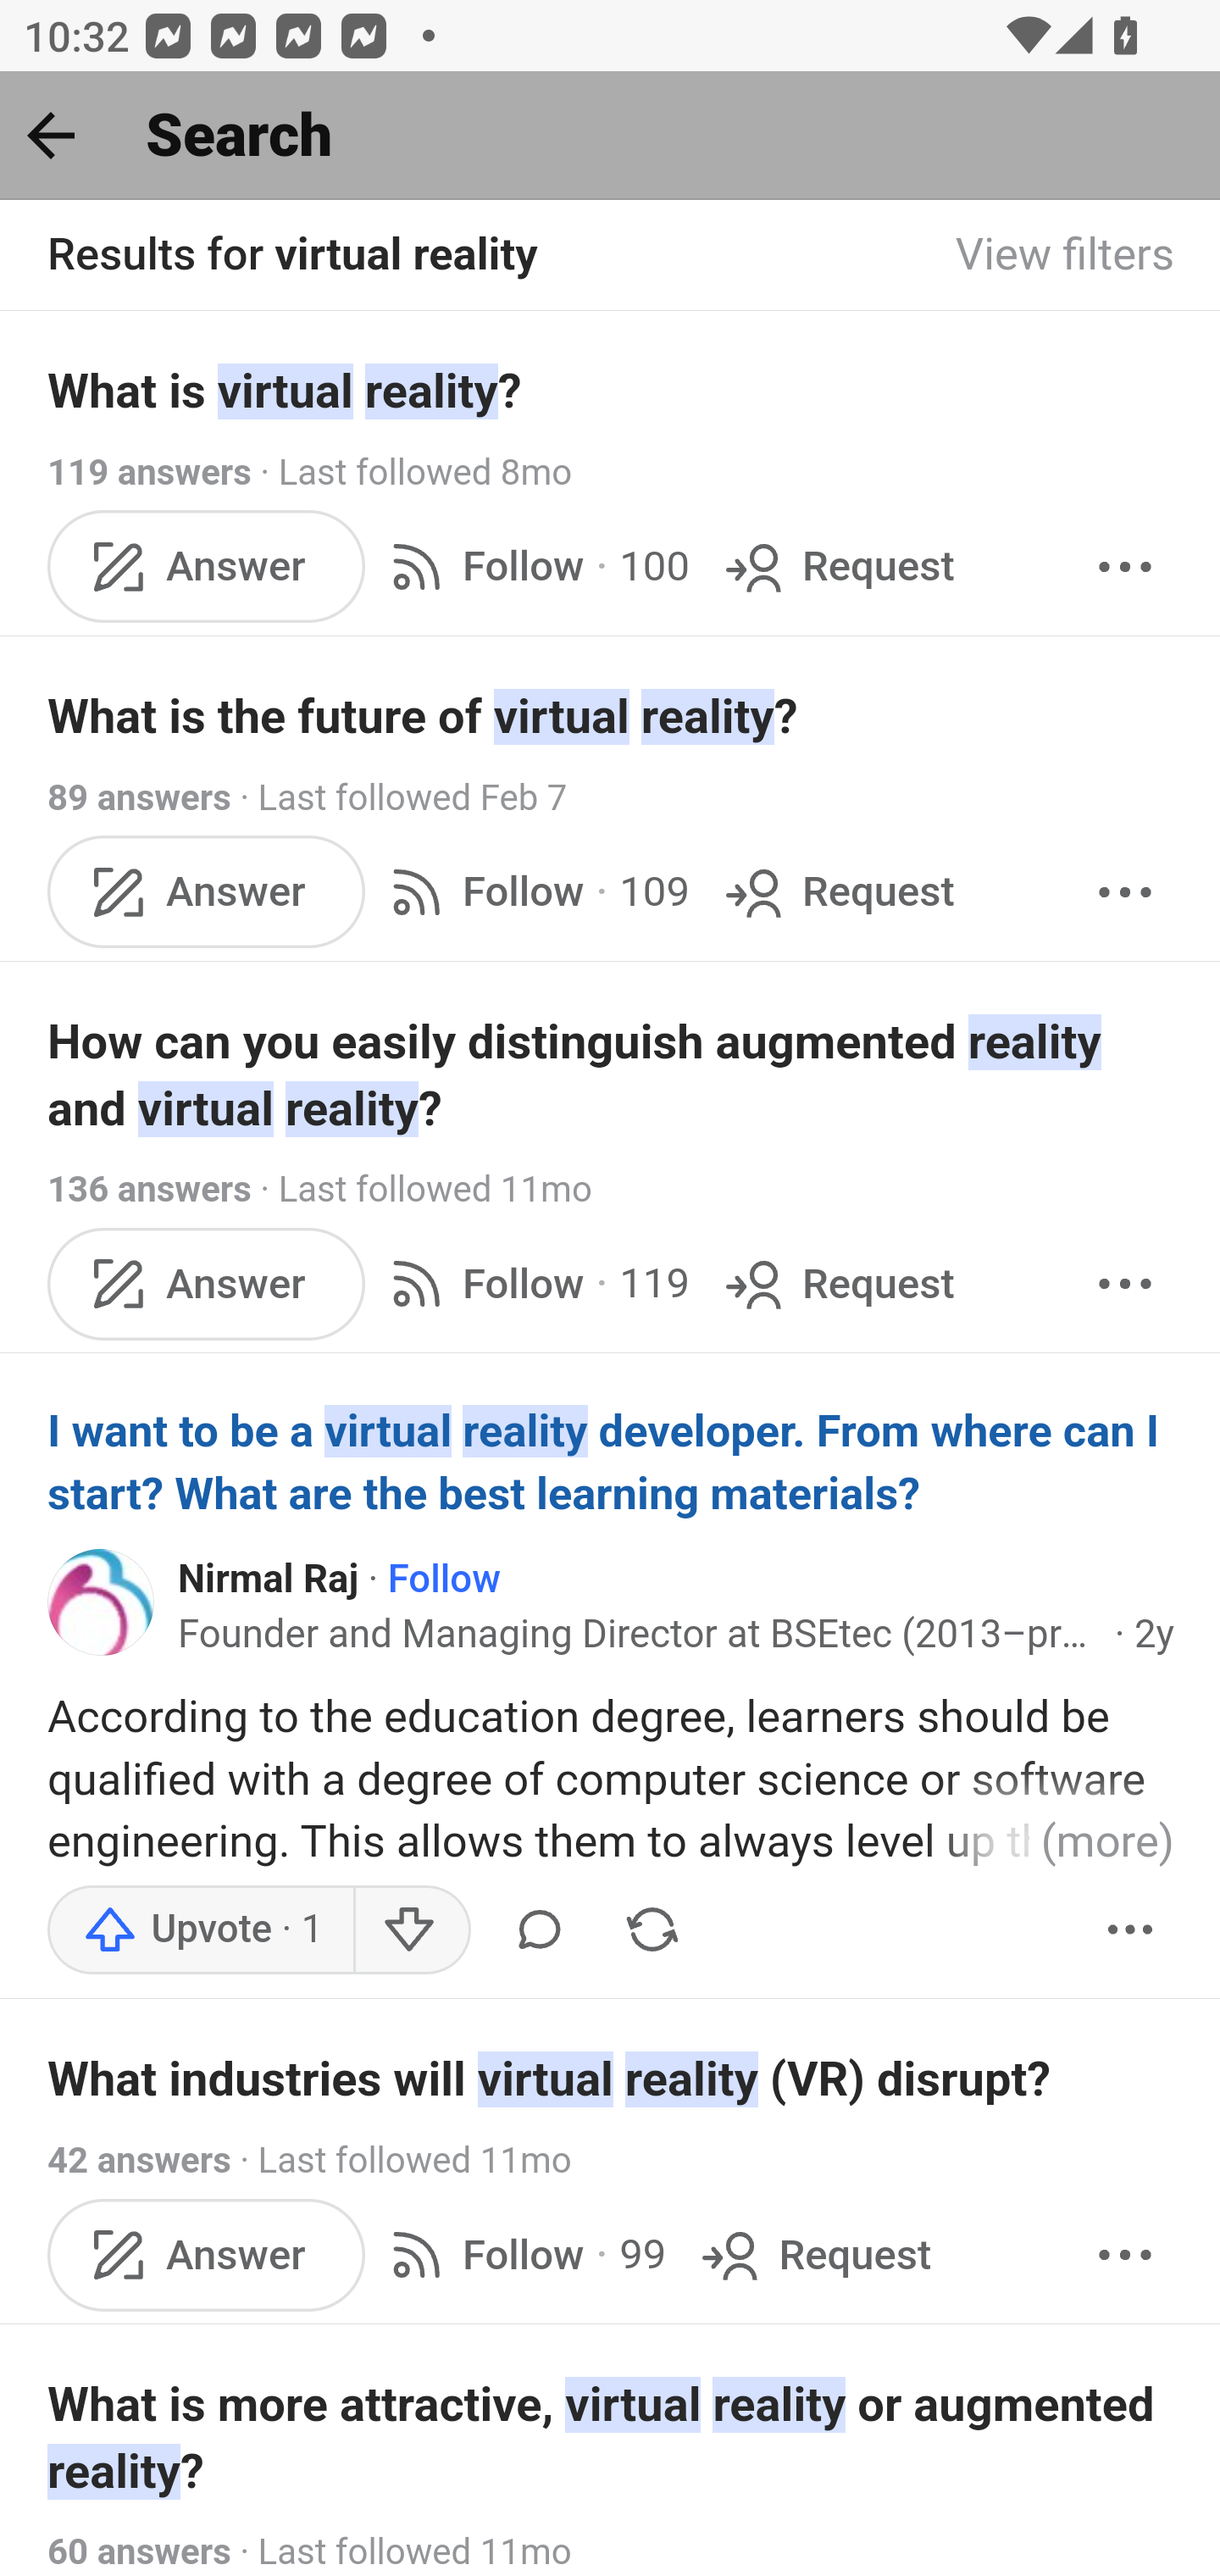 The height and width of the screenshot is (2576, 1220). What do you see at coordinates (51, 135) in the screenshot?
I see `Back` at bounding box center [51, 135].